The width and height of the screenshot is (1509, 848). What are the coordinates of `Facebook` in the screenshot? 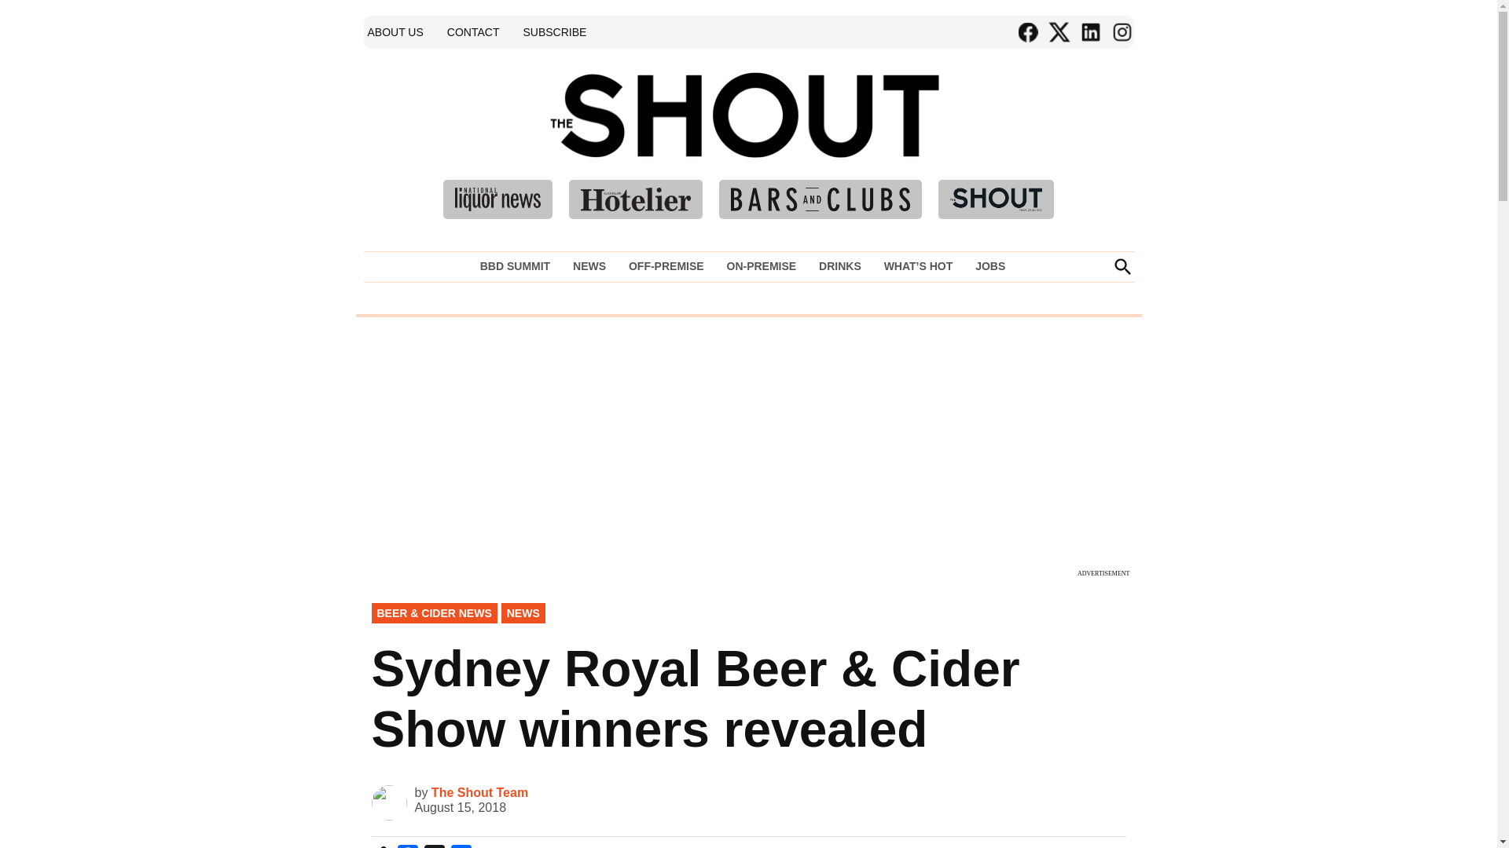 It's located at (407, 846).